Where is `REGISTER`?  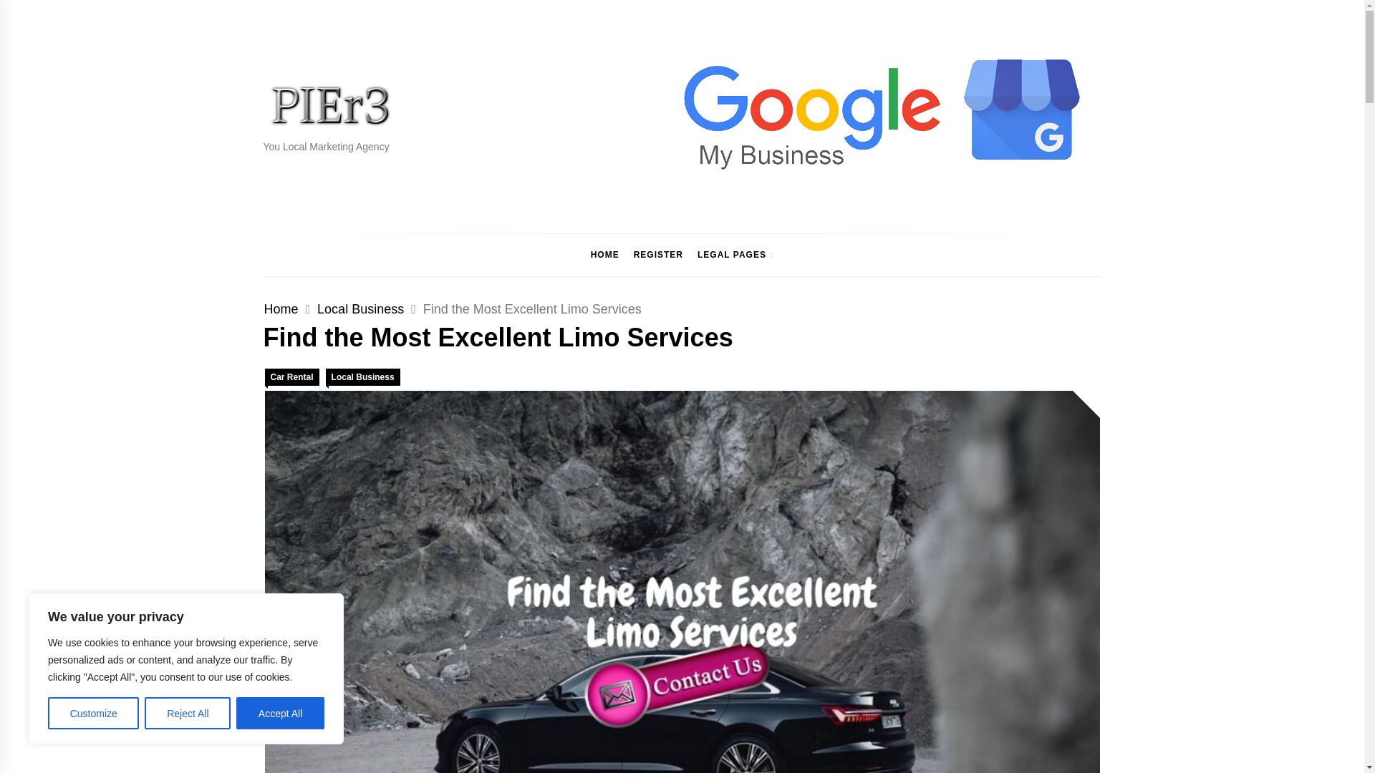 REGISTER is located at coordinates (658, 255).